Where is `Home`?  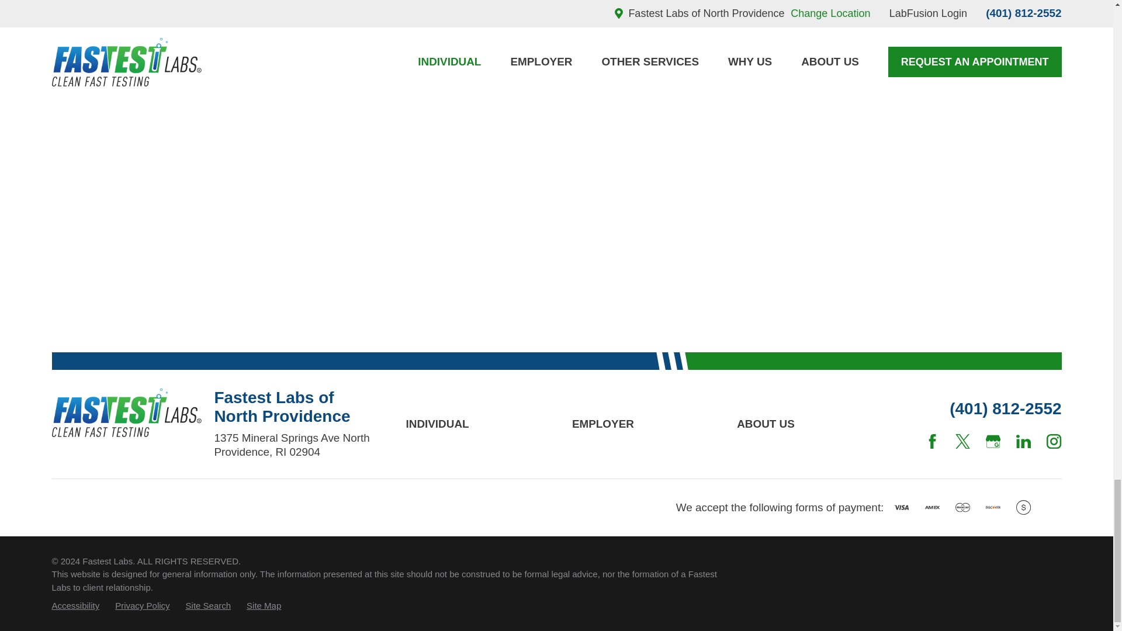
Home is located at coordinates (126, 412).